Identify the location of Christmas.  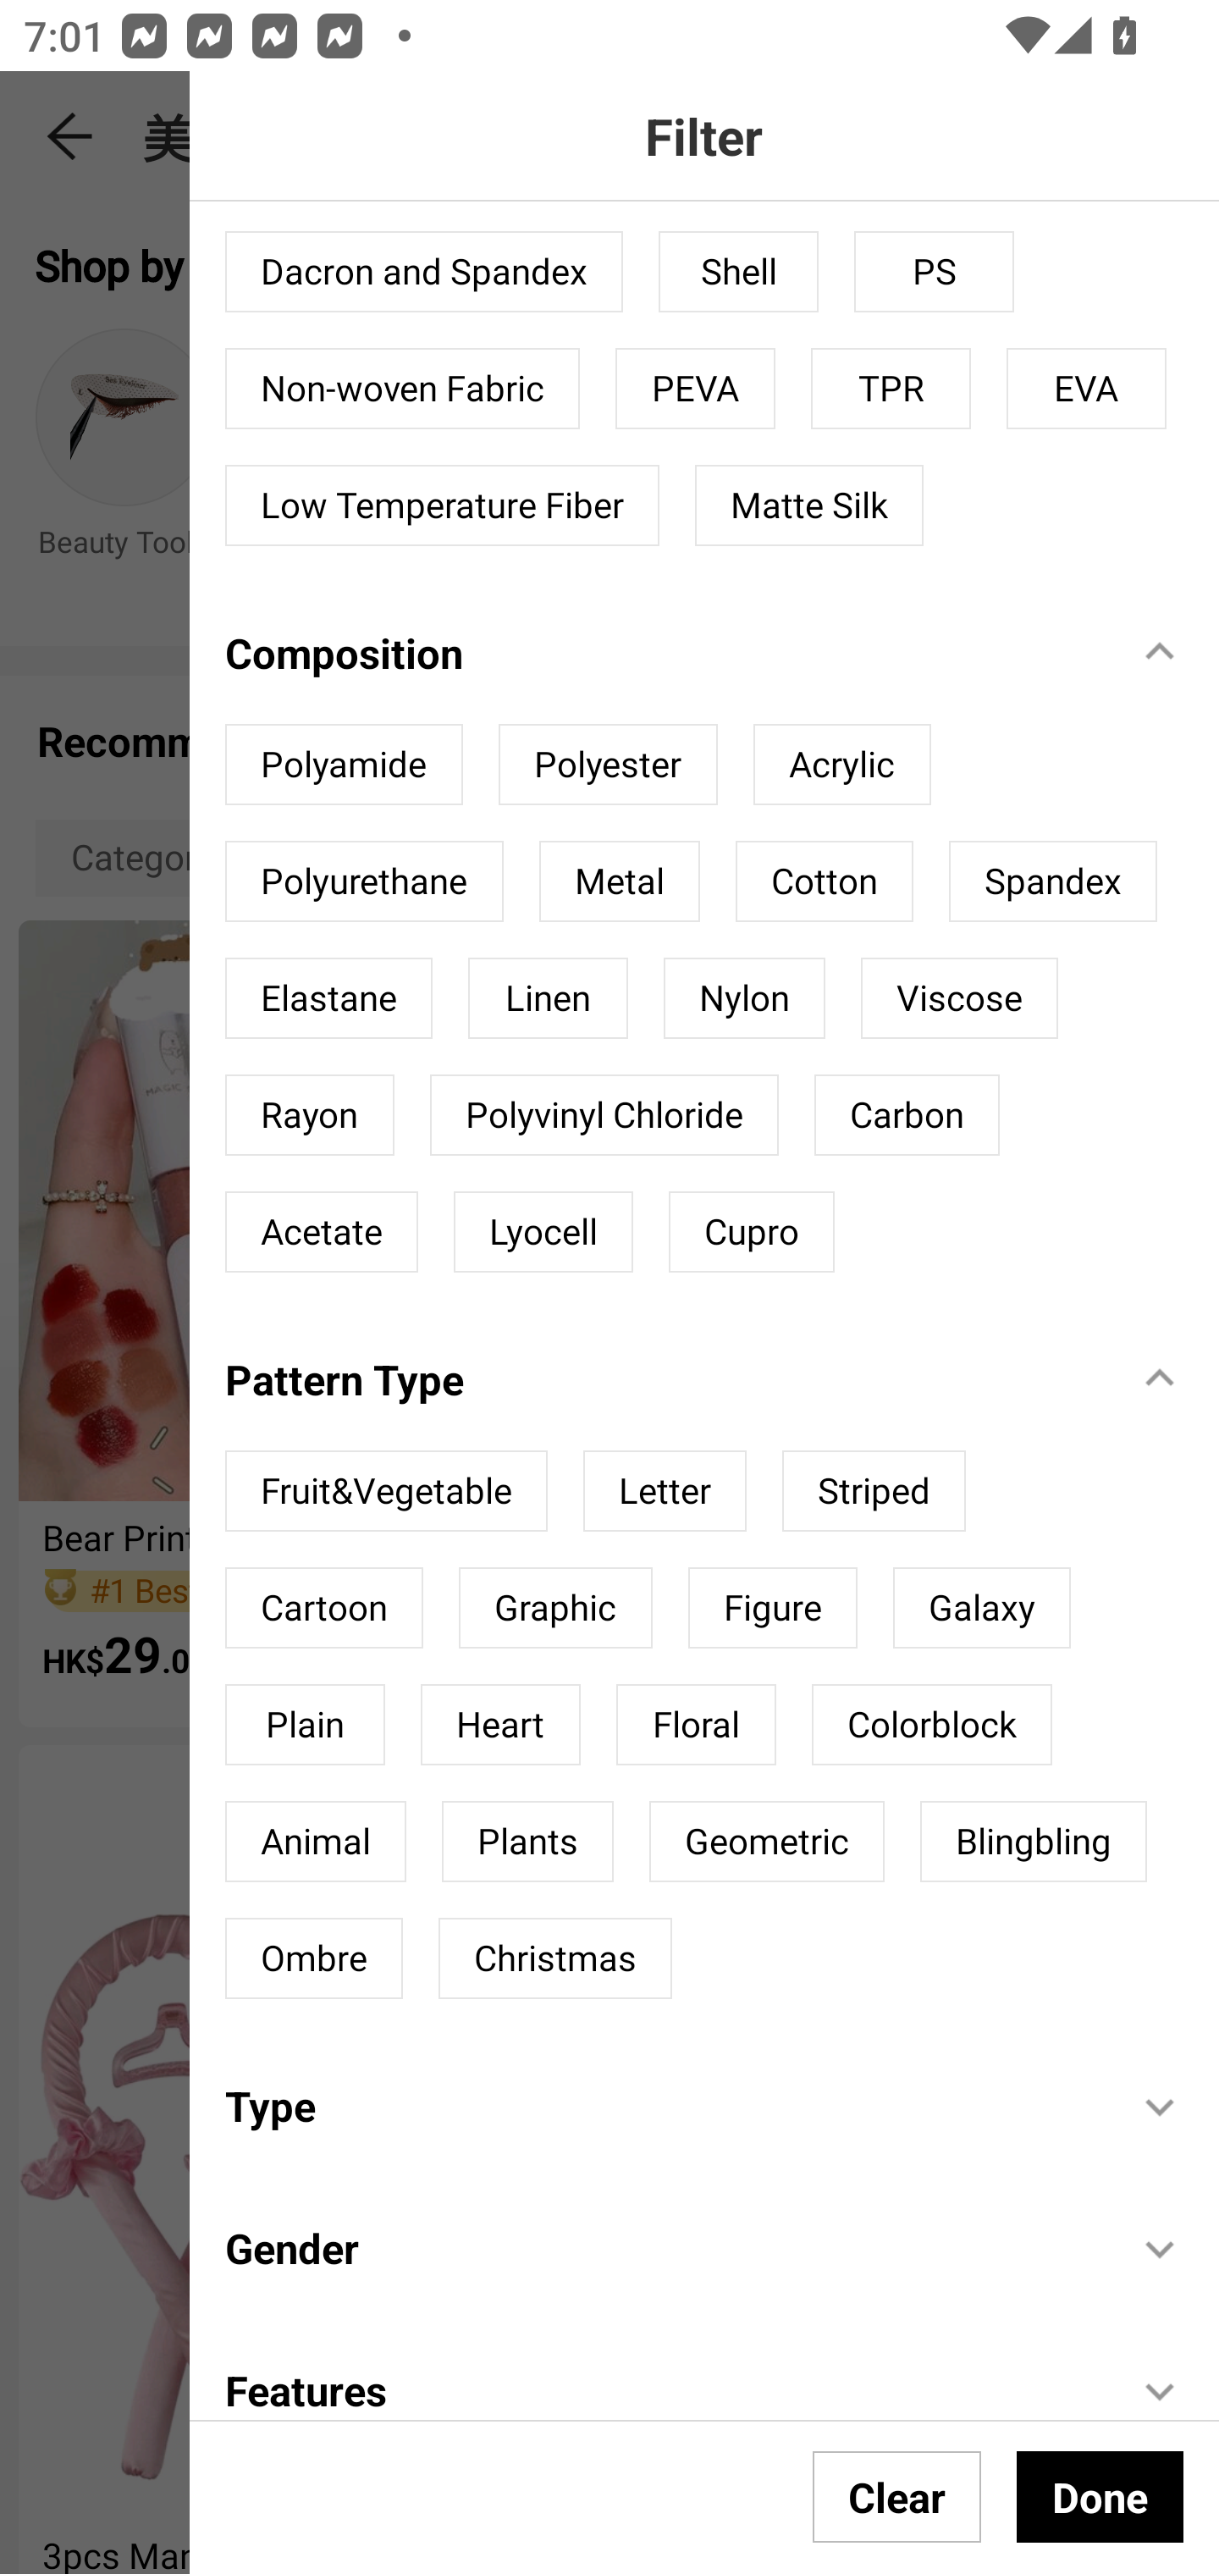
(555, 1958).